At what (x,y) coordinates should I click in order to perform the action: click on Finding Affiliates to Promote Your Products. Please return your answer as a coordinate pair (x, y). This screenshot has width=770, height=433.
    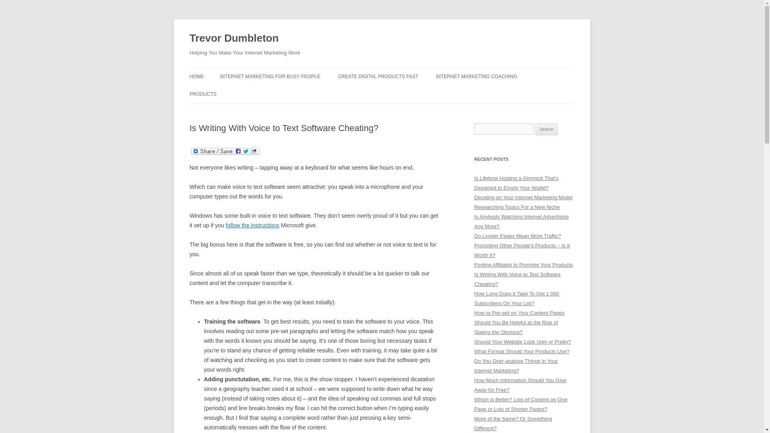
    Looking at the image, I should click on (523, 265).